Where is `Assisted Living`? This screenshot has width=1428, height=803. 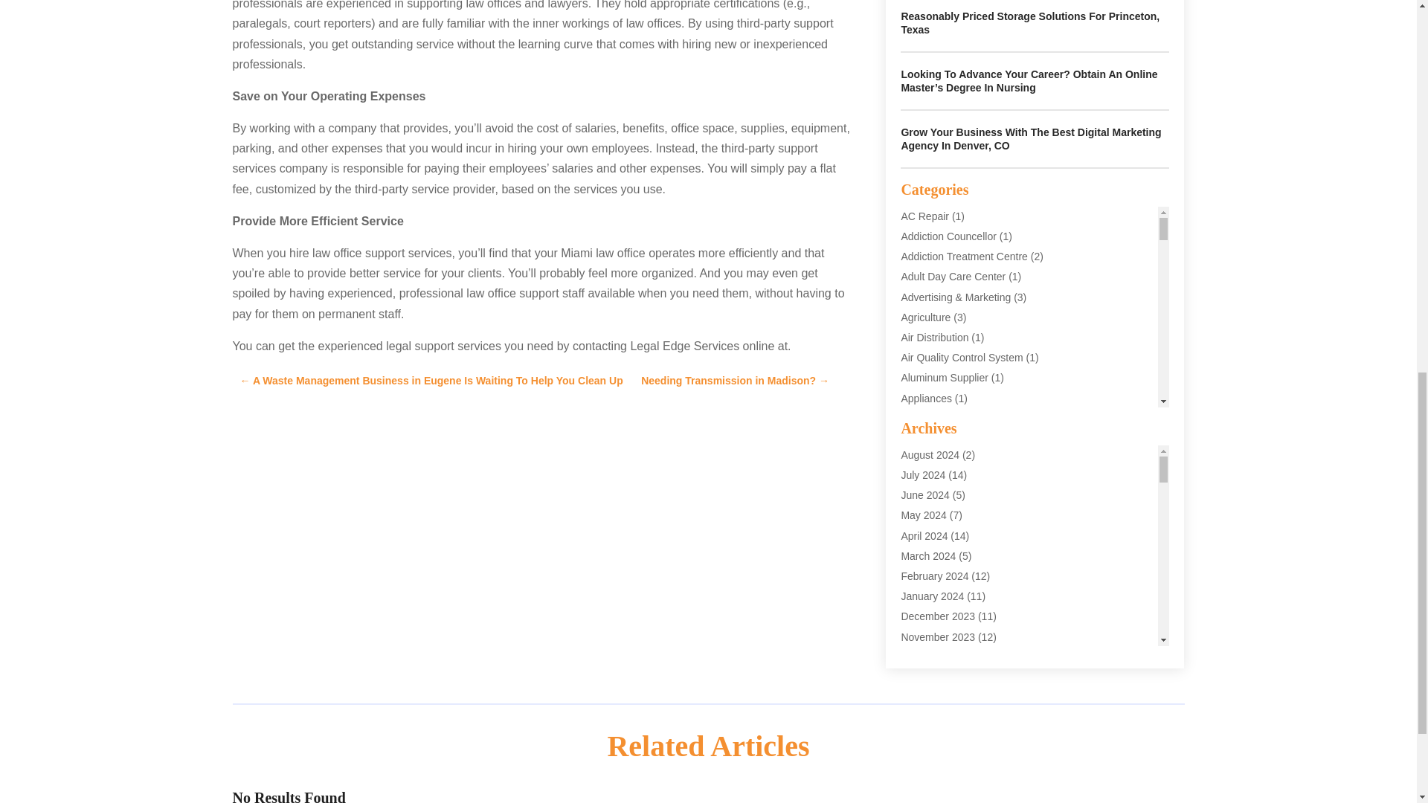
Assisted Living is located at coordinates (935, 479).